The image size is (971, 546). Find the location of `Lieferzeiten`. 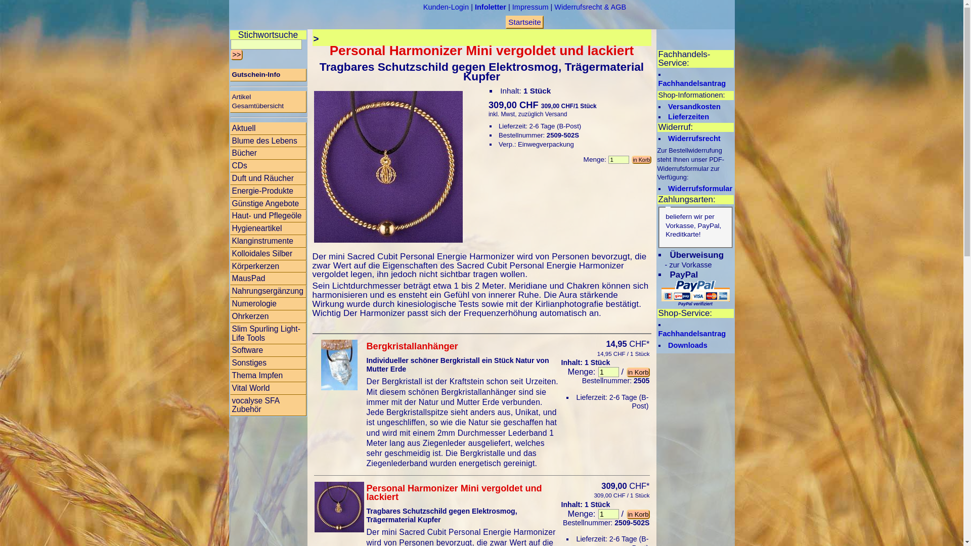

Lieferzeiten is located at coordinates (689, 116).